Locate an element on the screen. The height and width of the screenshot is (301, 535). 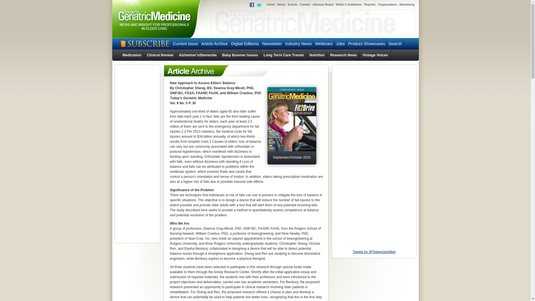
Nutrition is located at coordinates (317, 56).